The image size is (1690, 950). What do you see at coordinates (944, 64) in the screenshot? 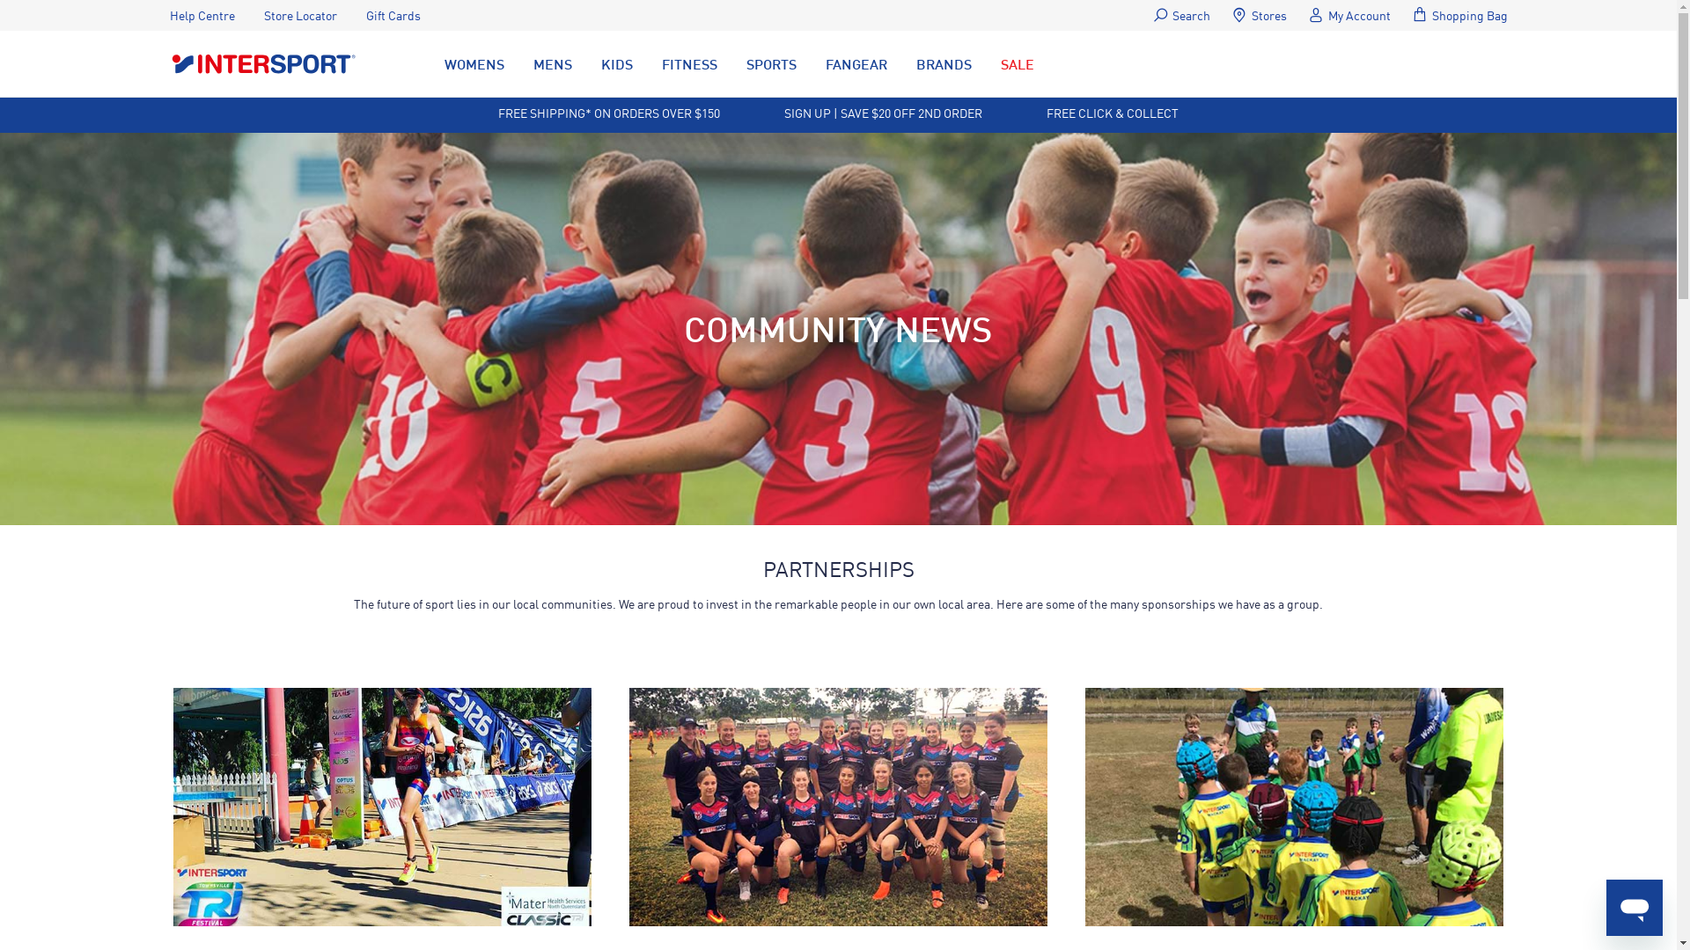
I see `BRANDS` at bounding box center [944, 64].